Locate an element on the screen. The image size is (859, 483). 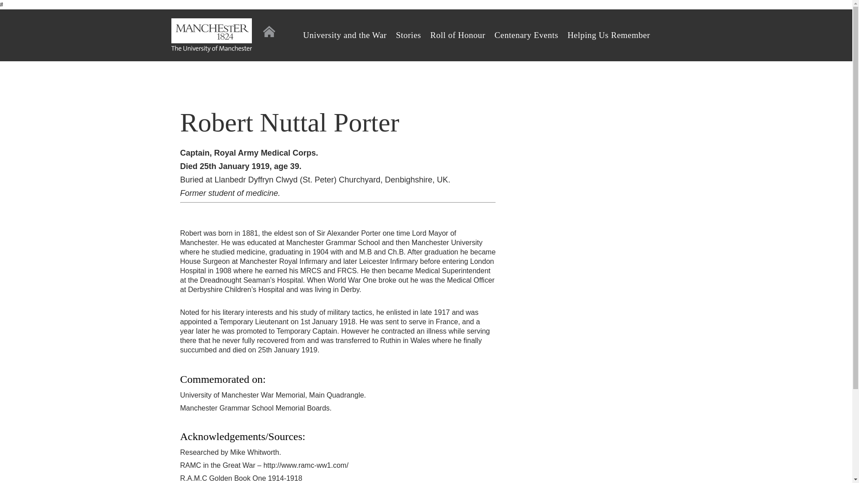
Home is located at coordinates (268, 31).